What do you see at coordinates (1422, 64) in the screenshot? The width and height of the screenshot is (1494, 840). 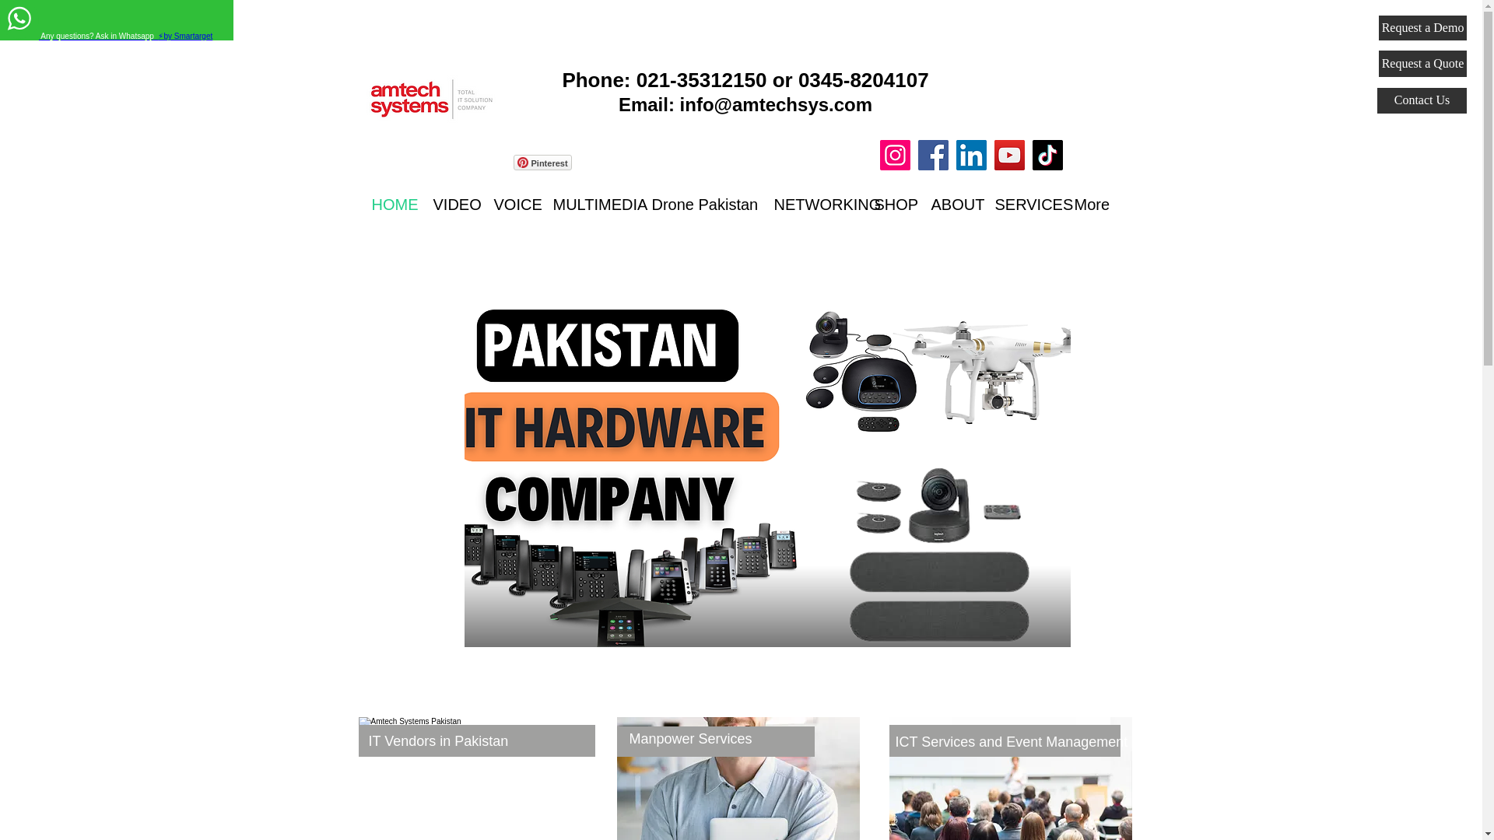 I see `Request a Quote` at bounding box center [1422, 64].